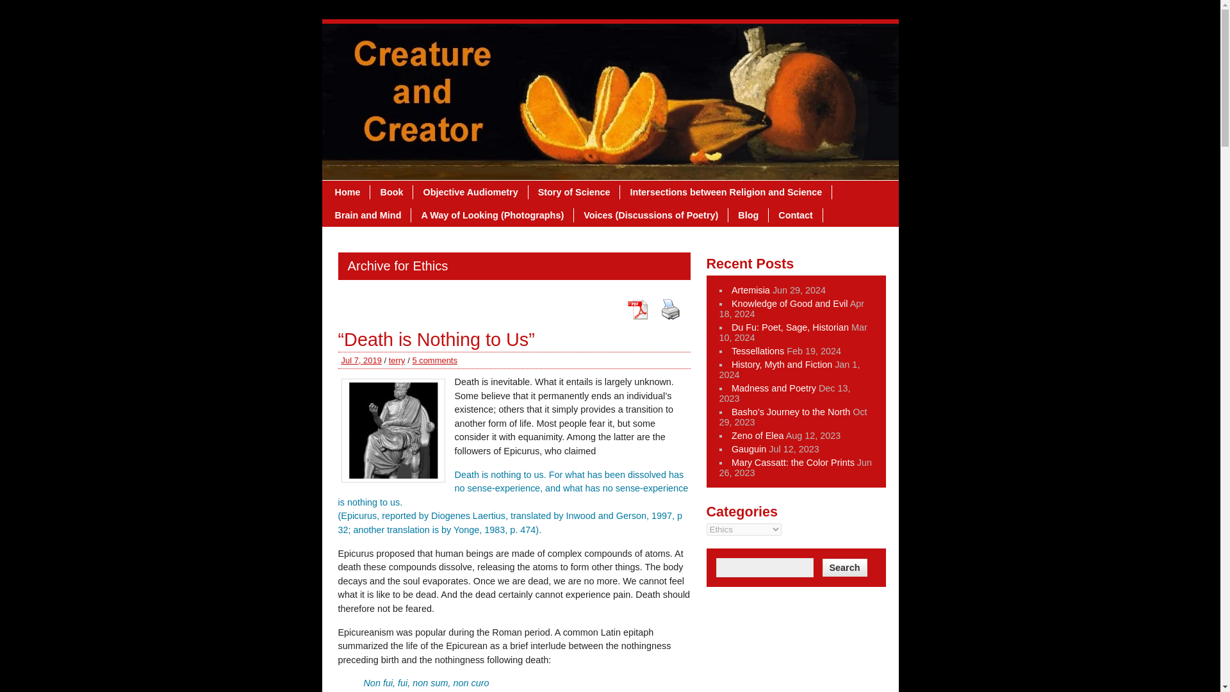 This screenshot has width=1230, height=692. I want to click on Search, so click(844, 567).